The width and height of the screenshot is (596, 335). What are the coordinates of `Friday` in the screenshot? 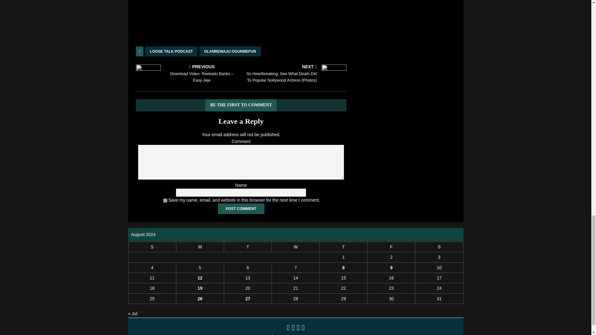 It's located at (391, 247).